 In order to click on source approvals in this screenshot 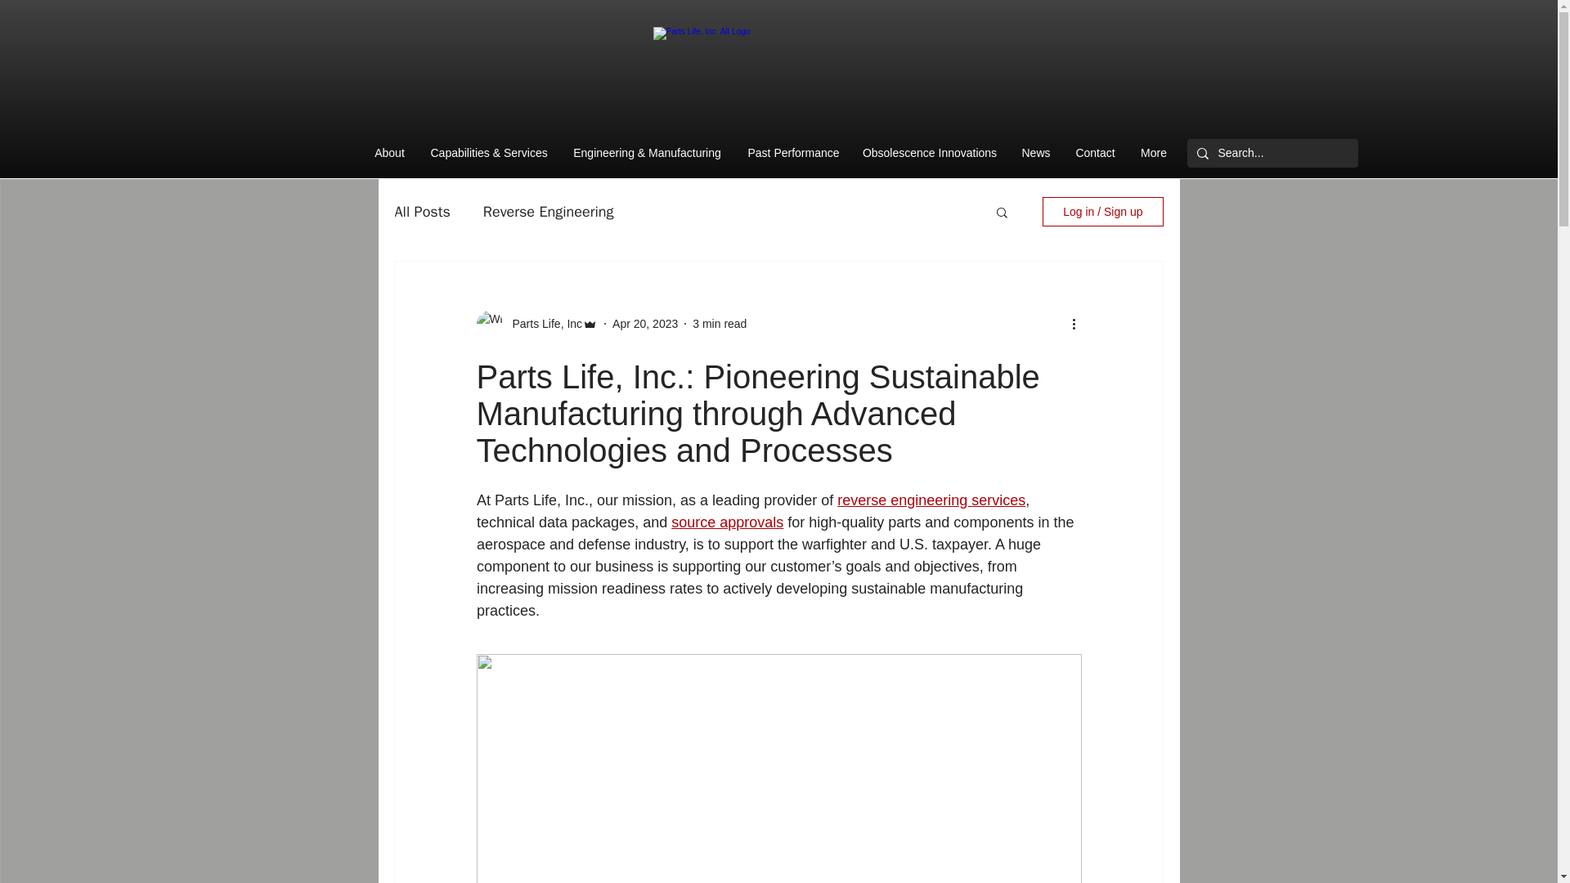, I will do `click(728, 522)`.